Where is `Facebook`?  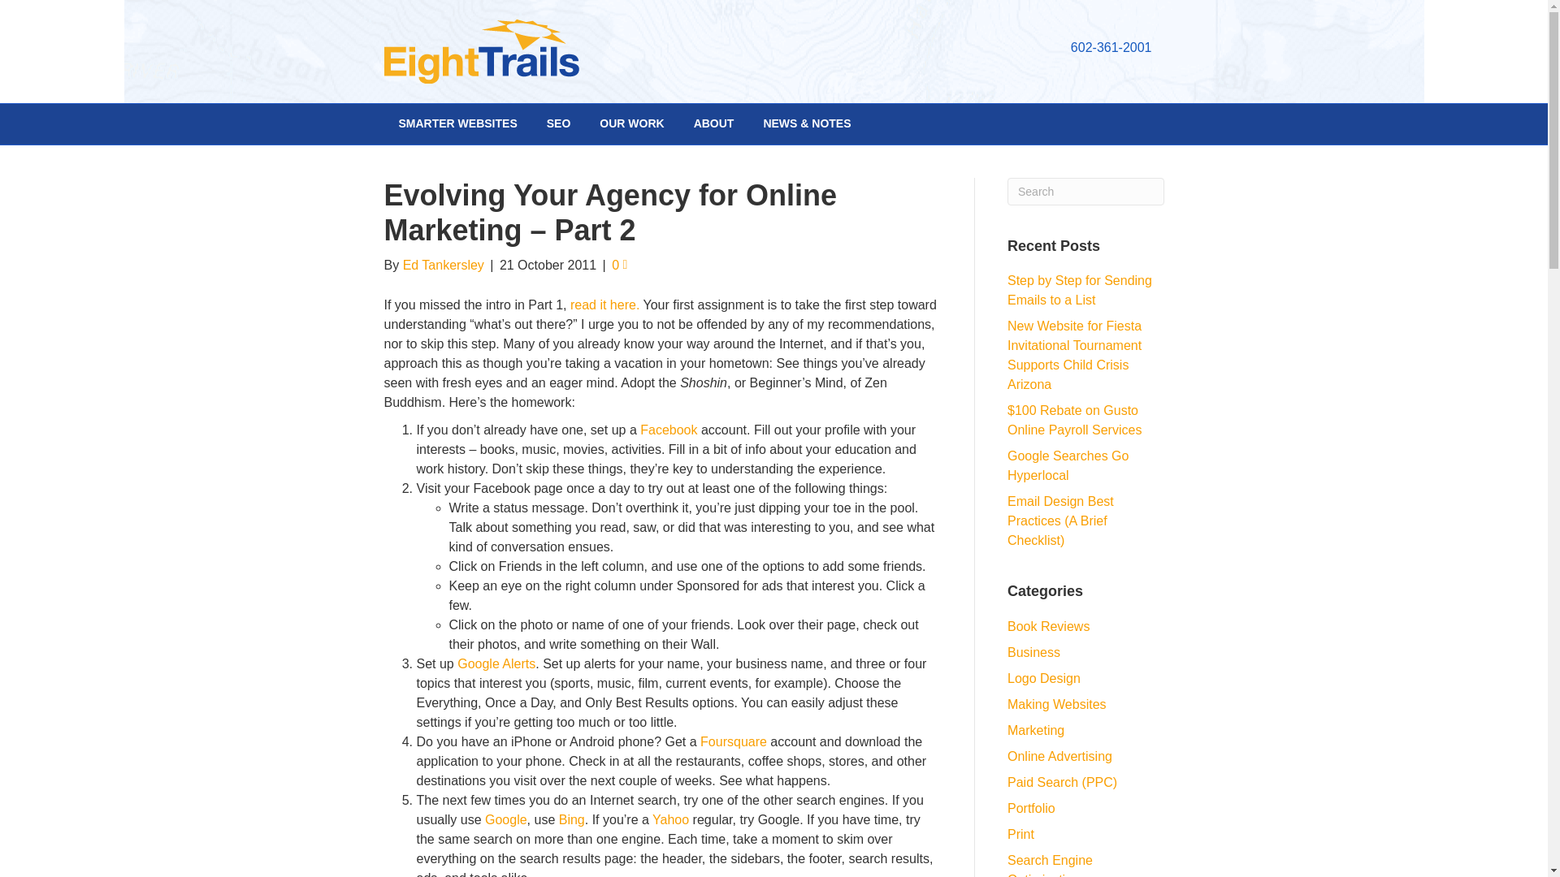
Facebook is located at coordinates (668, 429).